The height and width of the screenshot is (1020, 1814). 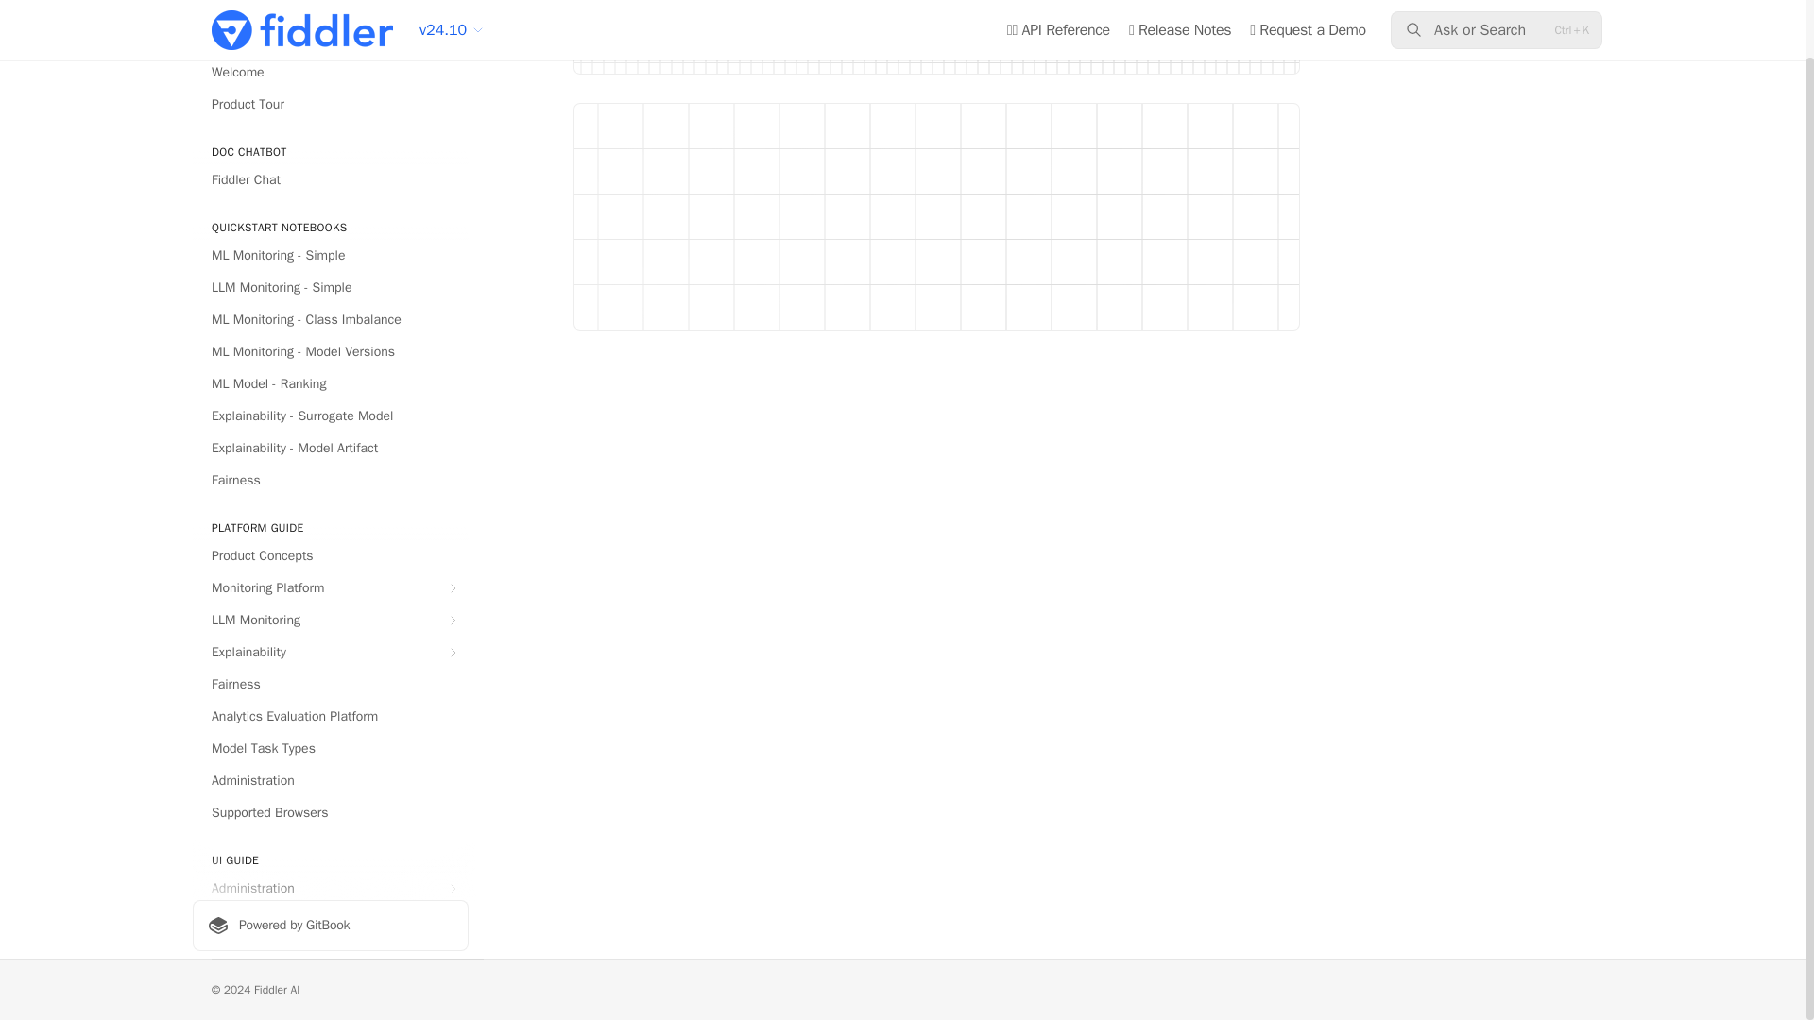 What do you see at coordinates (330, 449) in the screenshot?
I see `Explainability - Model Artifact` at bounding box center [330, 449].